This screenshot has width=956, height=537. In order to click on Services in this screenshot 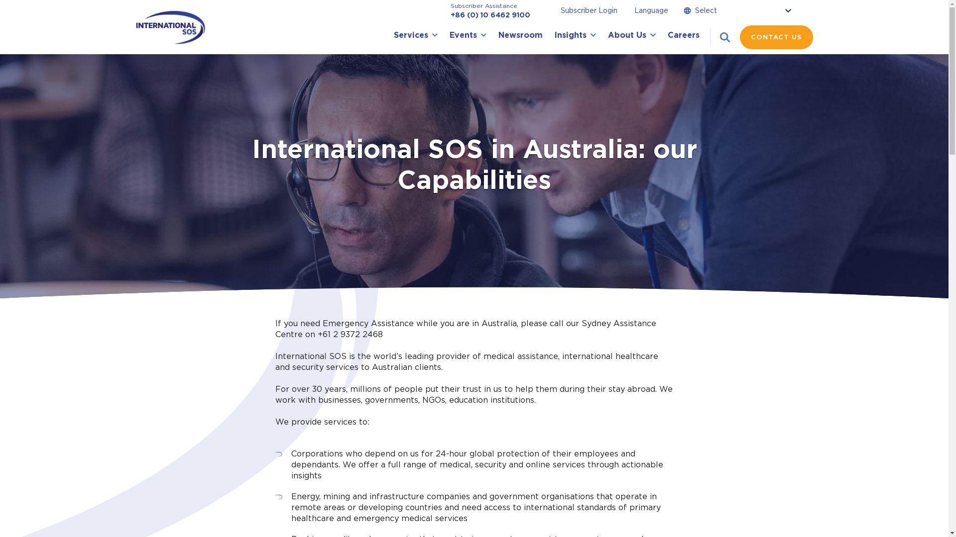, I will do `click(415, 37)`.